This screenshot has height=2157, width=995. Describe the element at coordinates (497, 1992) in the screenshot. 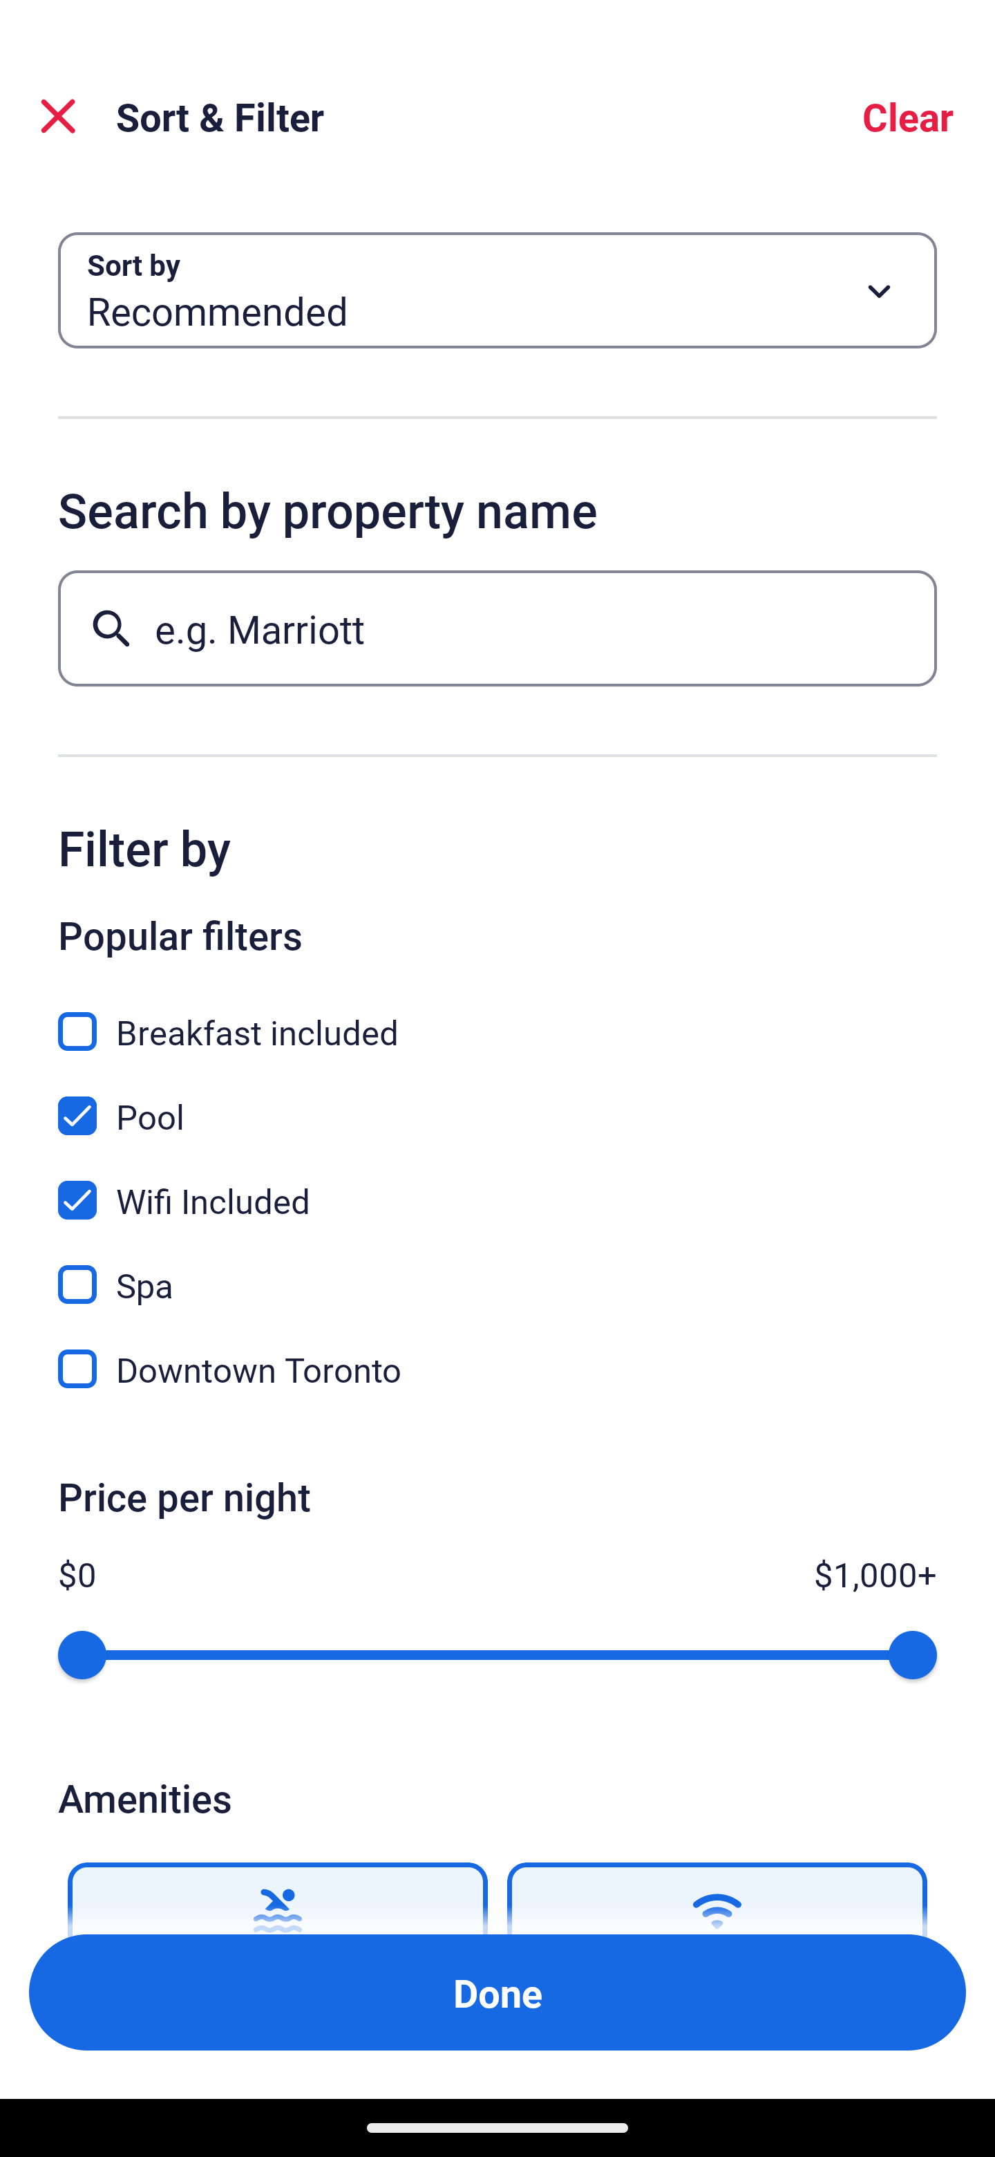

I see `Apply and close Sort and Filter Done` at that location.